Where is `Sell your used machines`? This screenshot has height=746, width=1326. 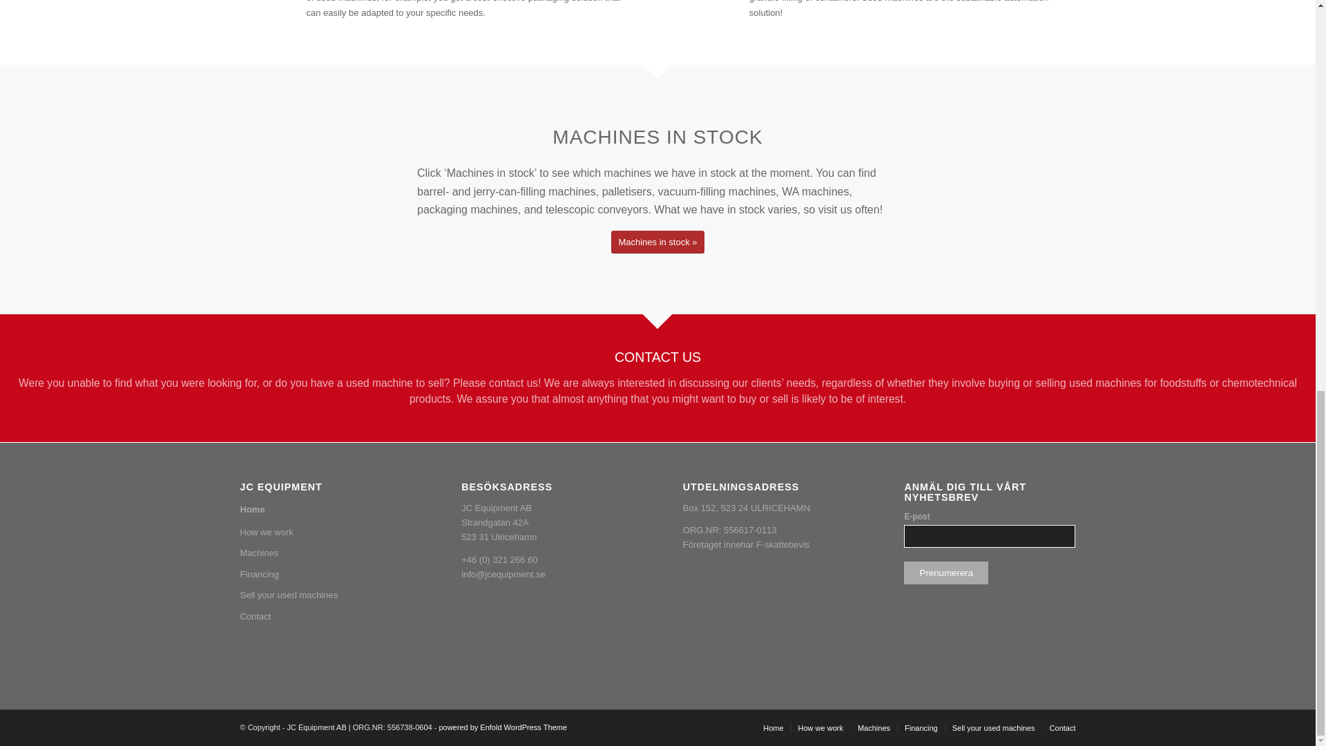 Sell your used machines is located at coordinates (325, 595).